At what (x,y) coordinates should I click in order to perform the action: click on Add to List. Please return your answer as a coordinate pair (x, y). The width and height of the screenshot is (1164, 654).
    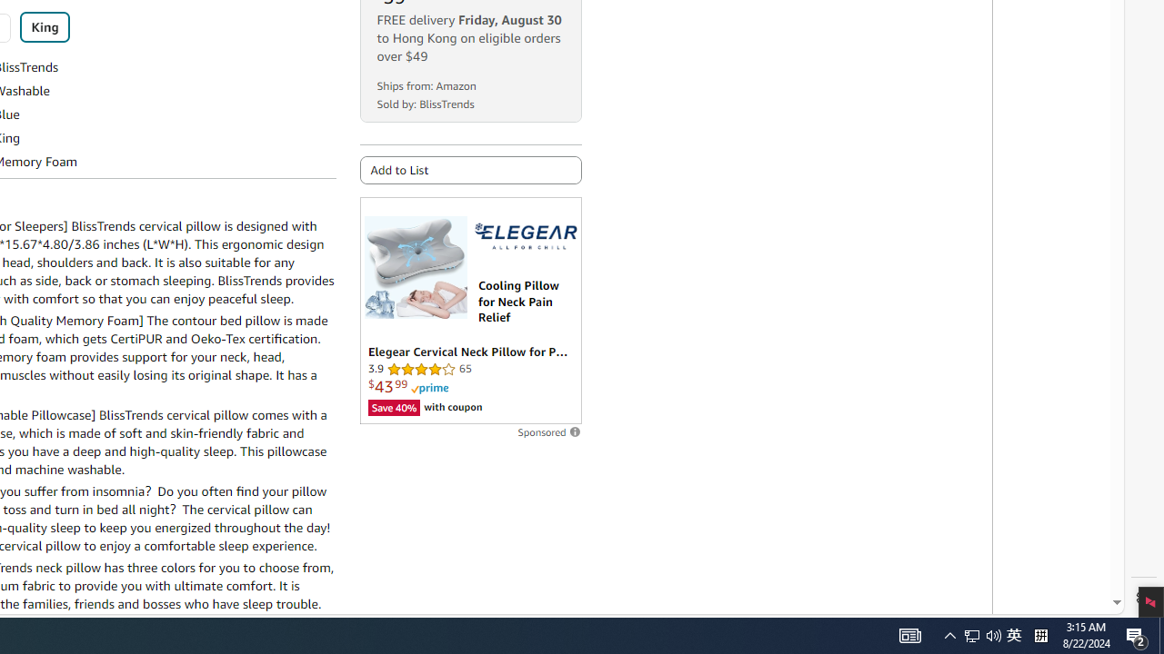
    Looking at the image, I should click on (469, 170).